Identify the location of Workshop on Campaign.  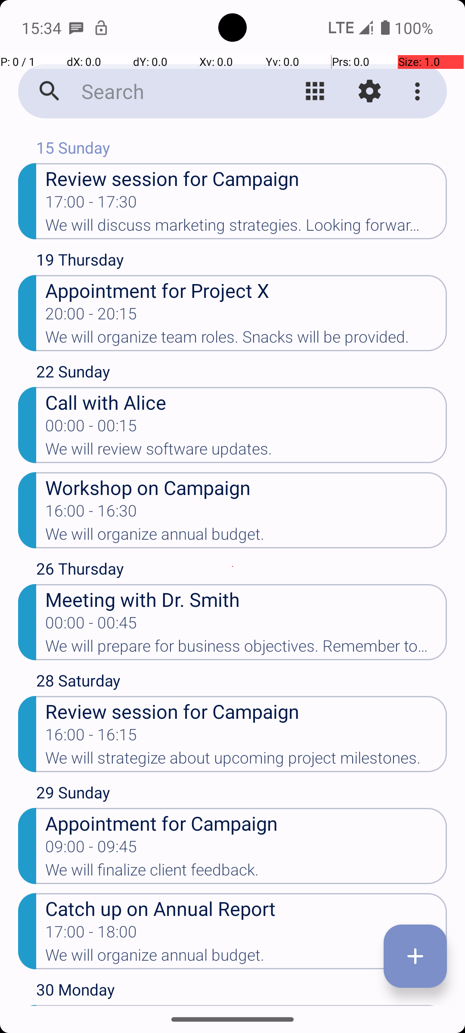
(246, 487).